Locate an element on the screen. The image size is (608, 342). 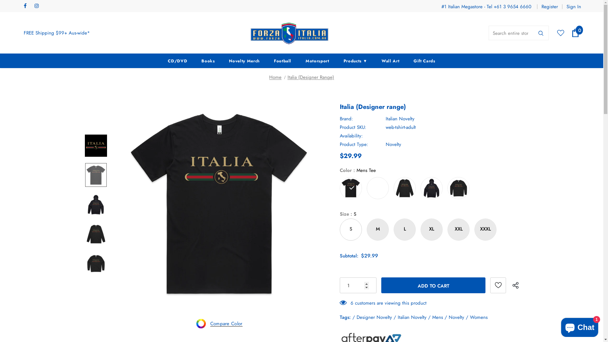
Italian Novelty is located at coordinates (400, 119).